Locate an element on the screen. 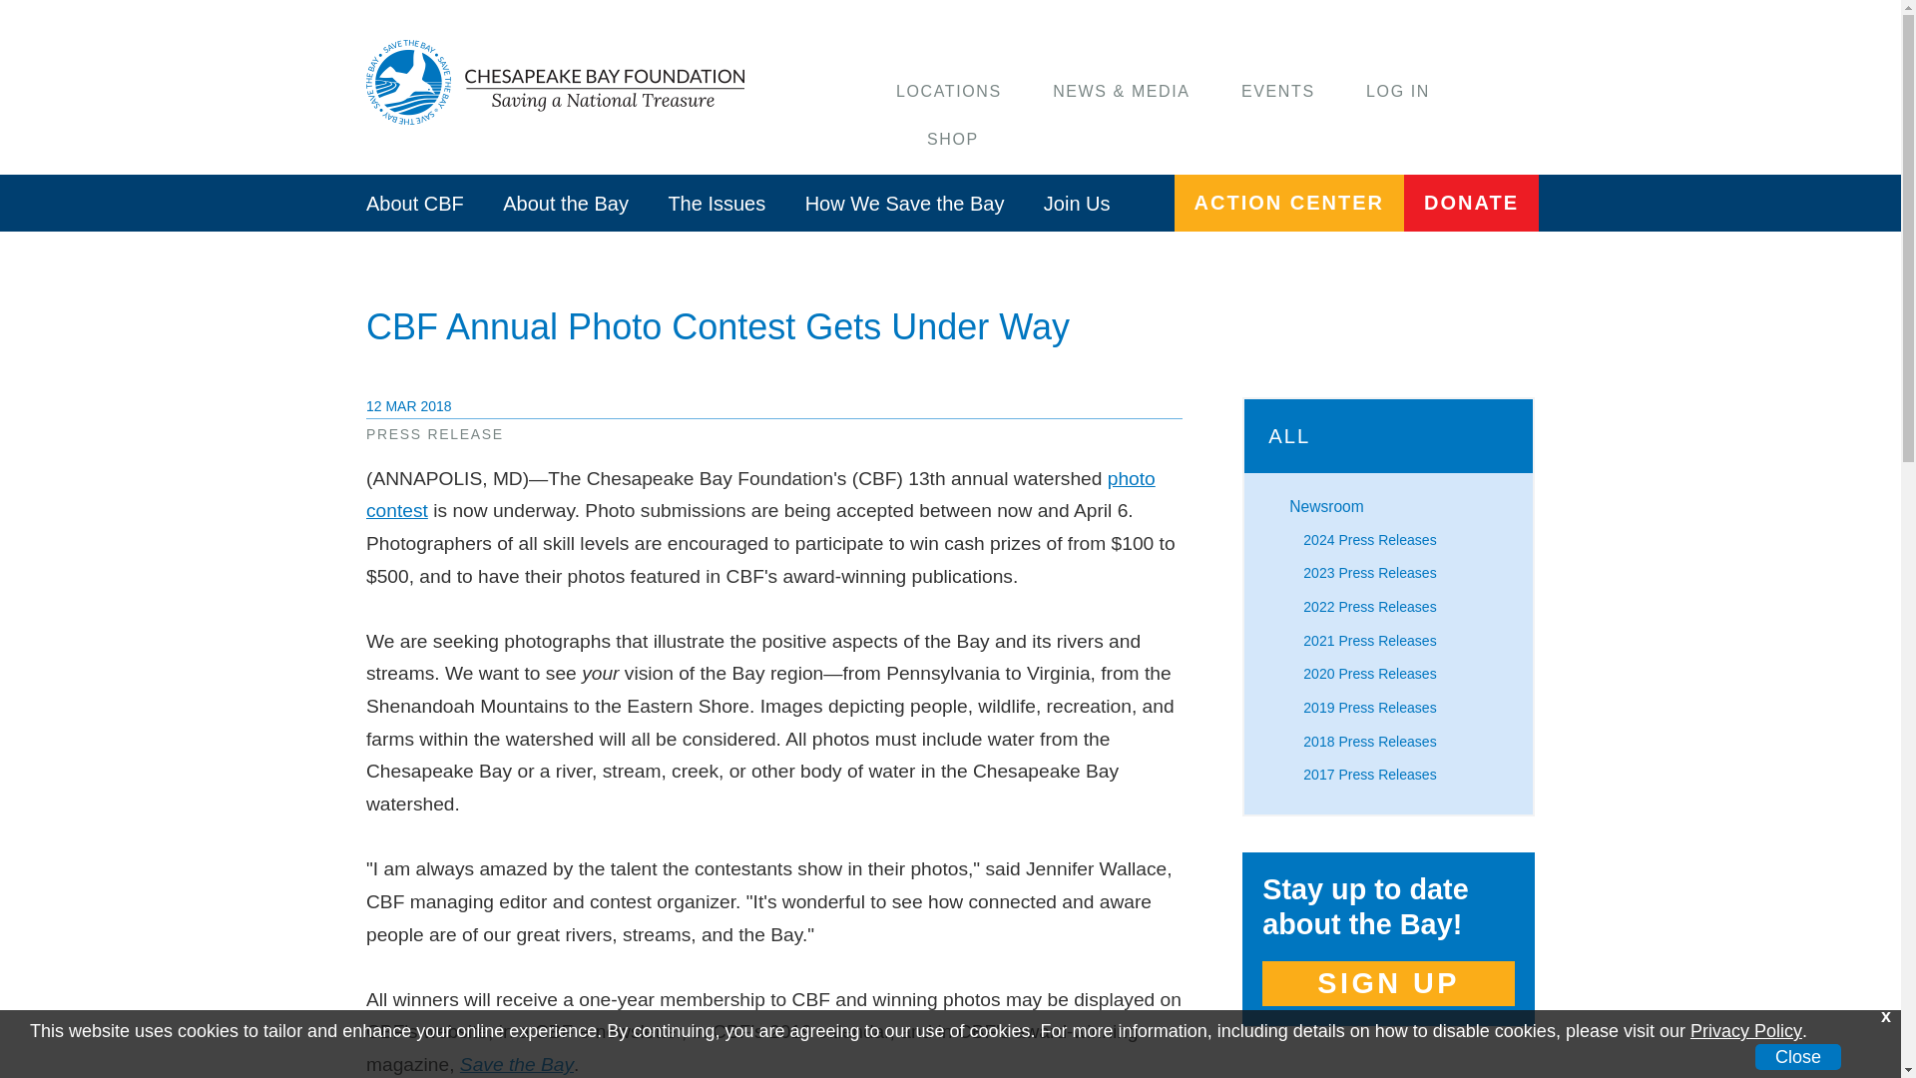 The height and width of the screenshot is (1078, 1916). Shop is located at coordinates (953, 139).